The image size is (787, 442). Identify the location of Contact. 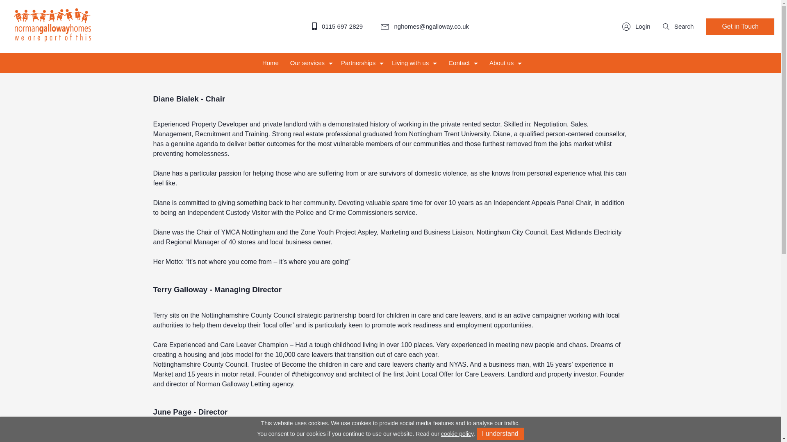
(463, 63).